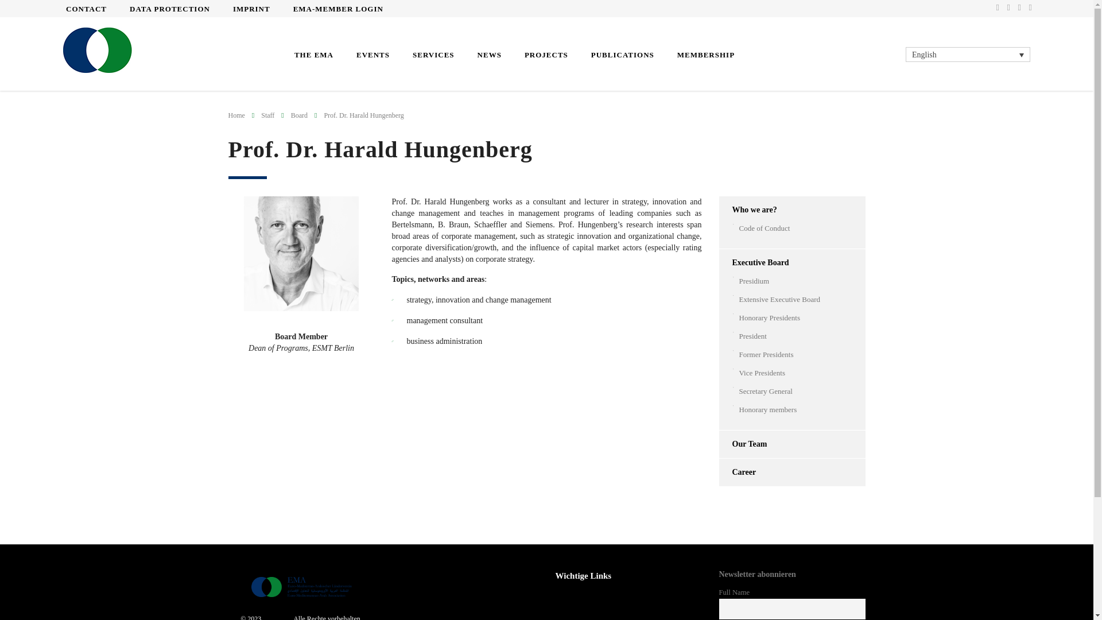  I want to click on Go to EMA e. V.., so click(236, 115).